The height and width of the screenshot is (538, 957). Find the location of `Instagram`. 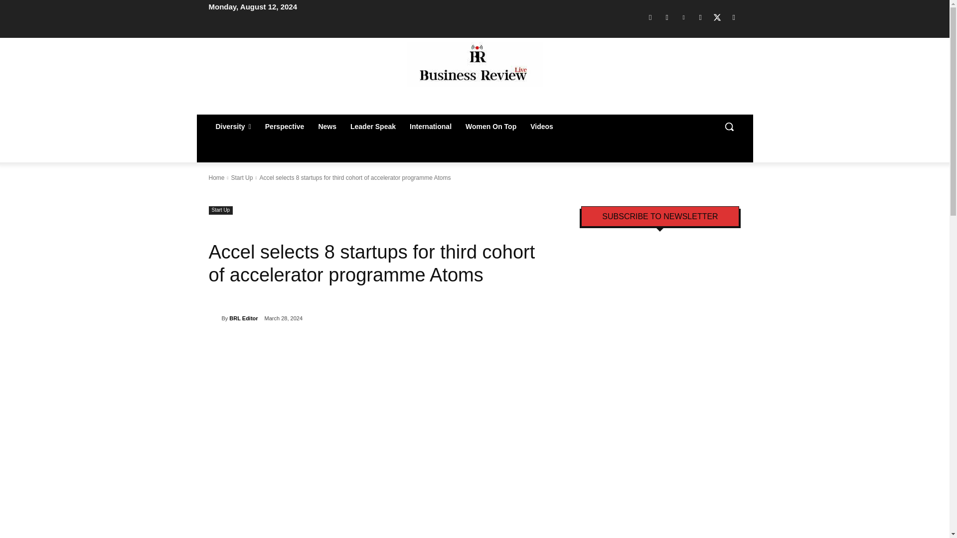

Instagram is located at coordinates (667, 17).